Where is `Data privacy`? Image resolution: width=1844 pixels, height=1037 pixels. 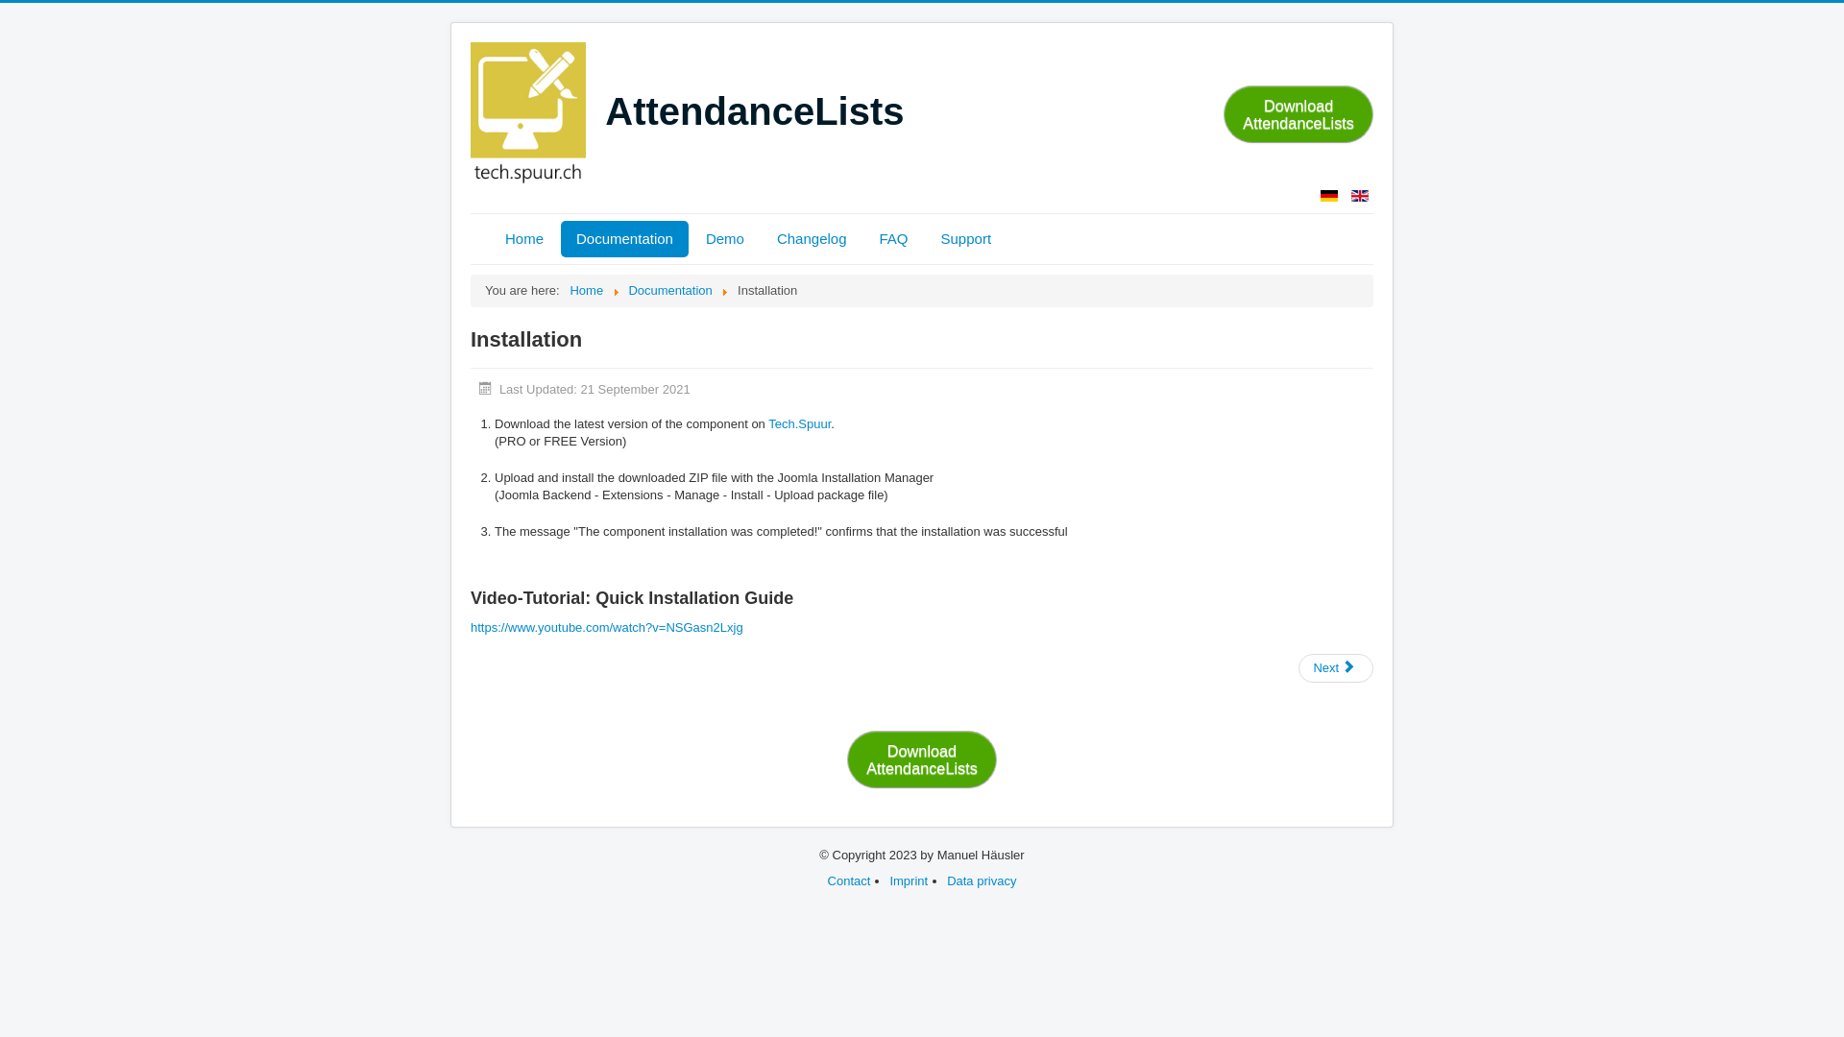
Data privacy is located at coordinates (982, 881).